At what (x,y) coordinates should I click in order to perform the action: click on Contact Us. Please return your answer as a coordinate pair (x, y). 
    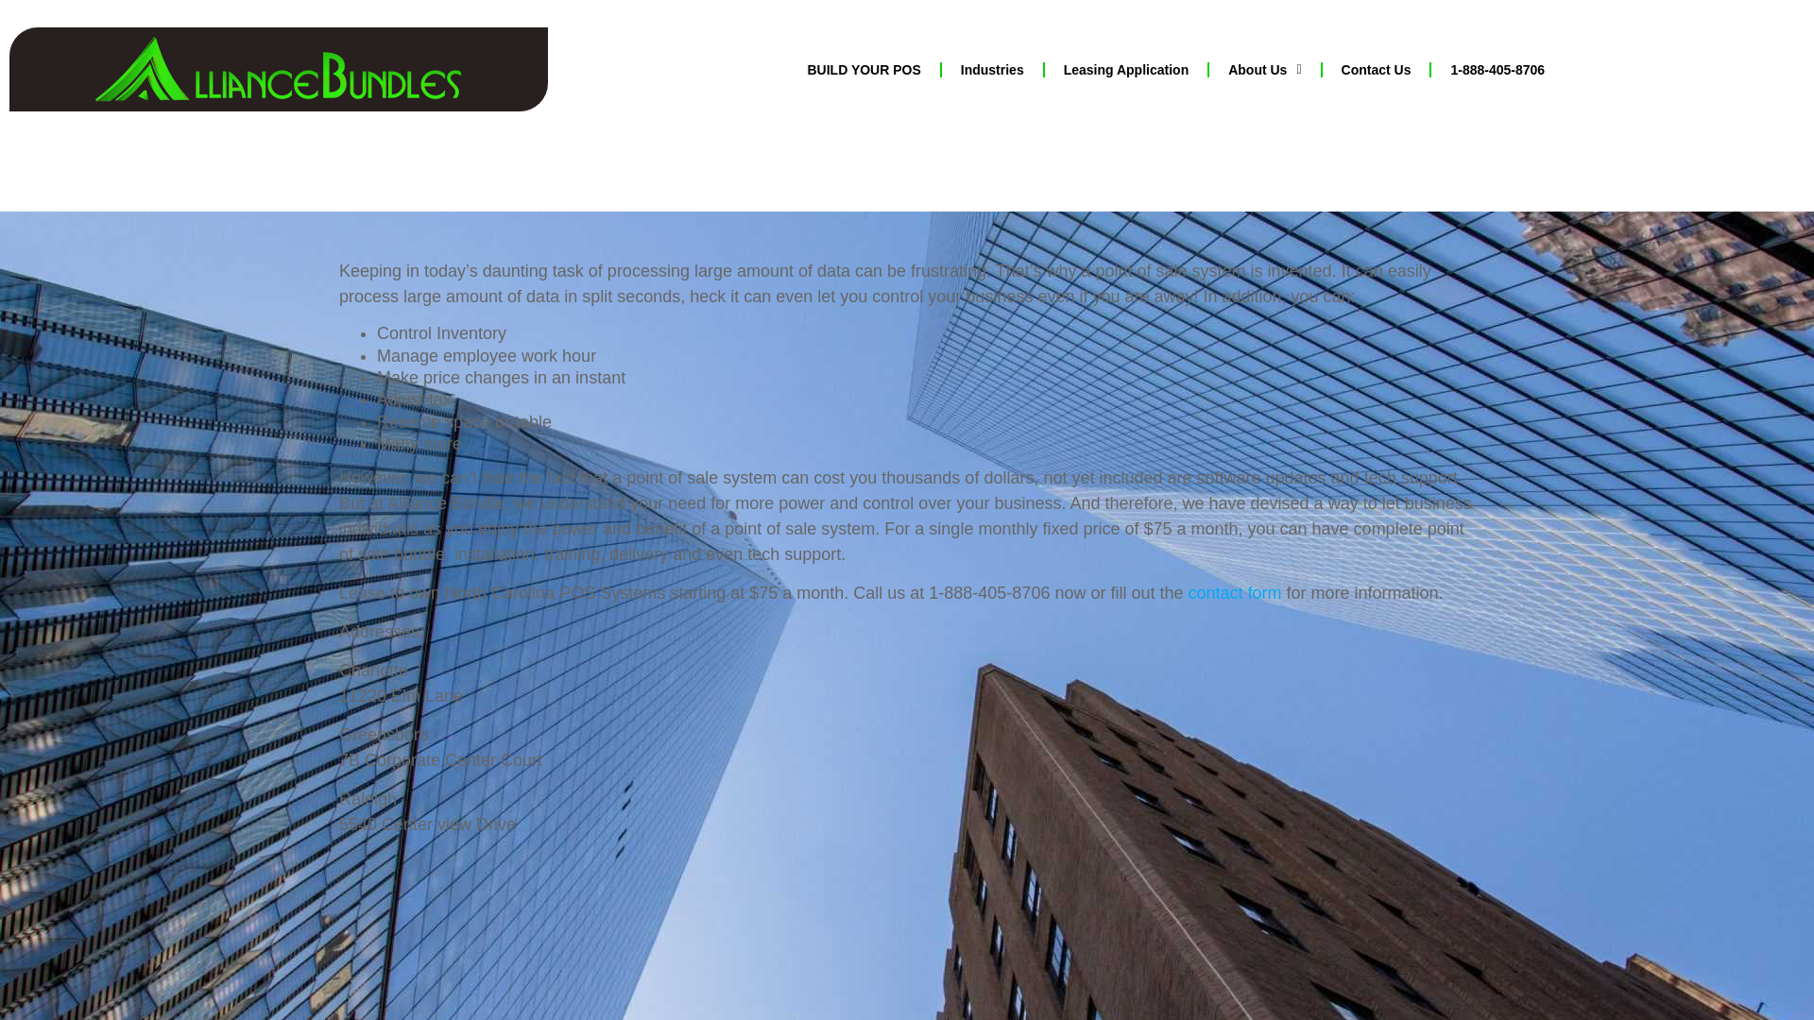
    Looking at the image, I should click on (1376, 70).